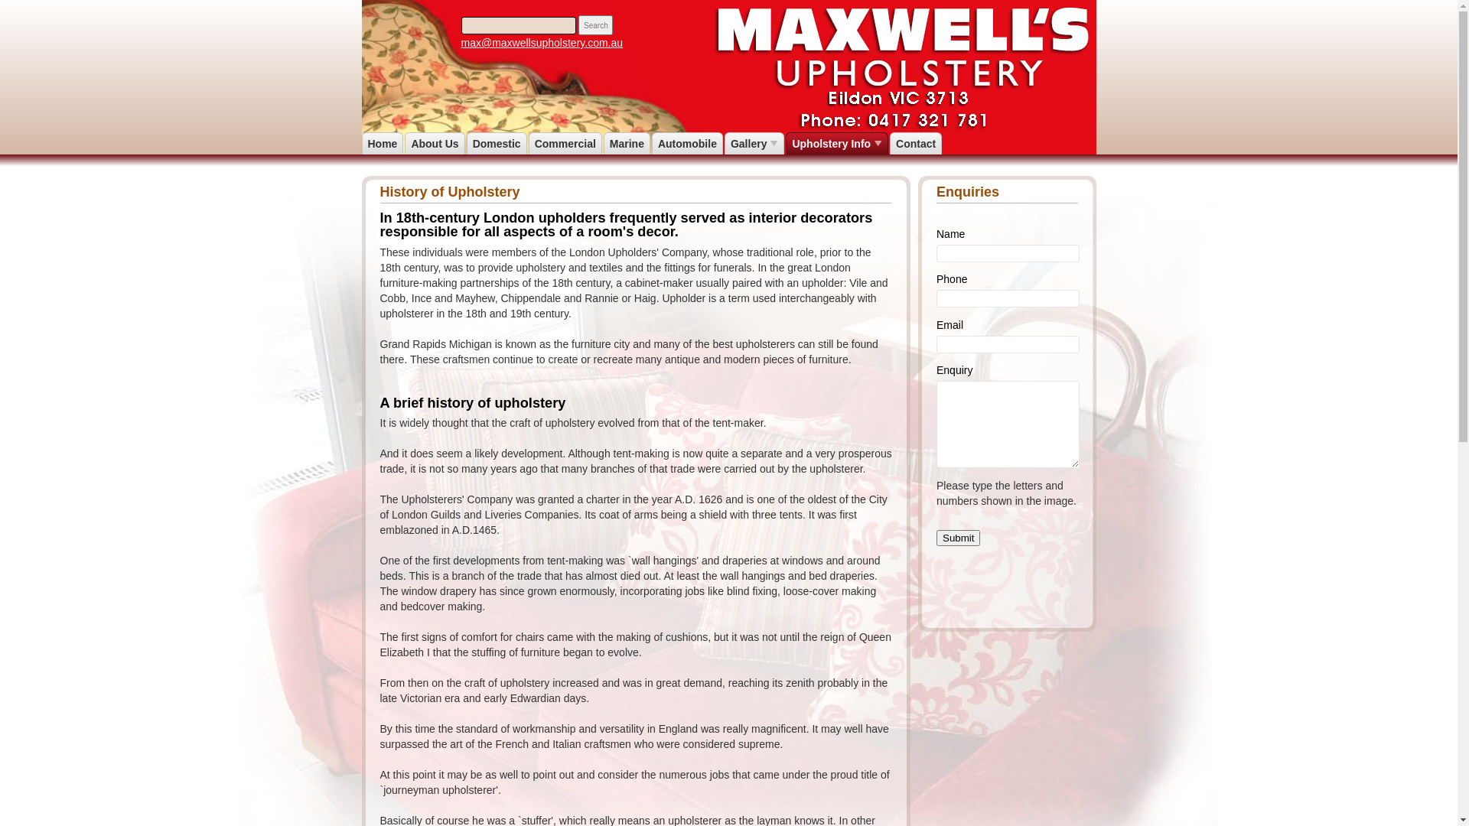 The height and width of the screenshot is (826, 1469). What do you see at coordinates (383, 144) in the screenshot?
I see `Home` at bounding box center [383, 144].